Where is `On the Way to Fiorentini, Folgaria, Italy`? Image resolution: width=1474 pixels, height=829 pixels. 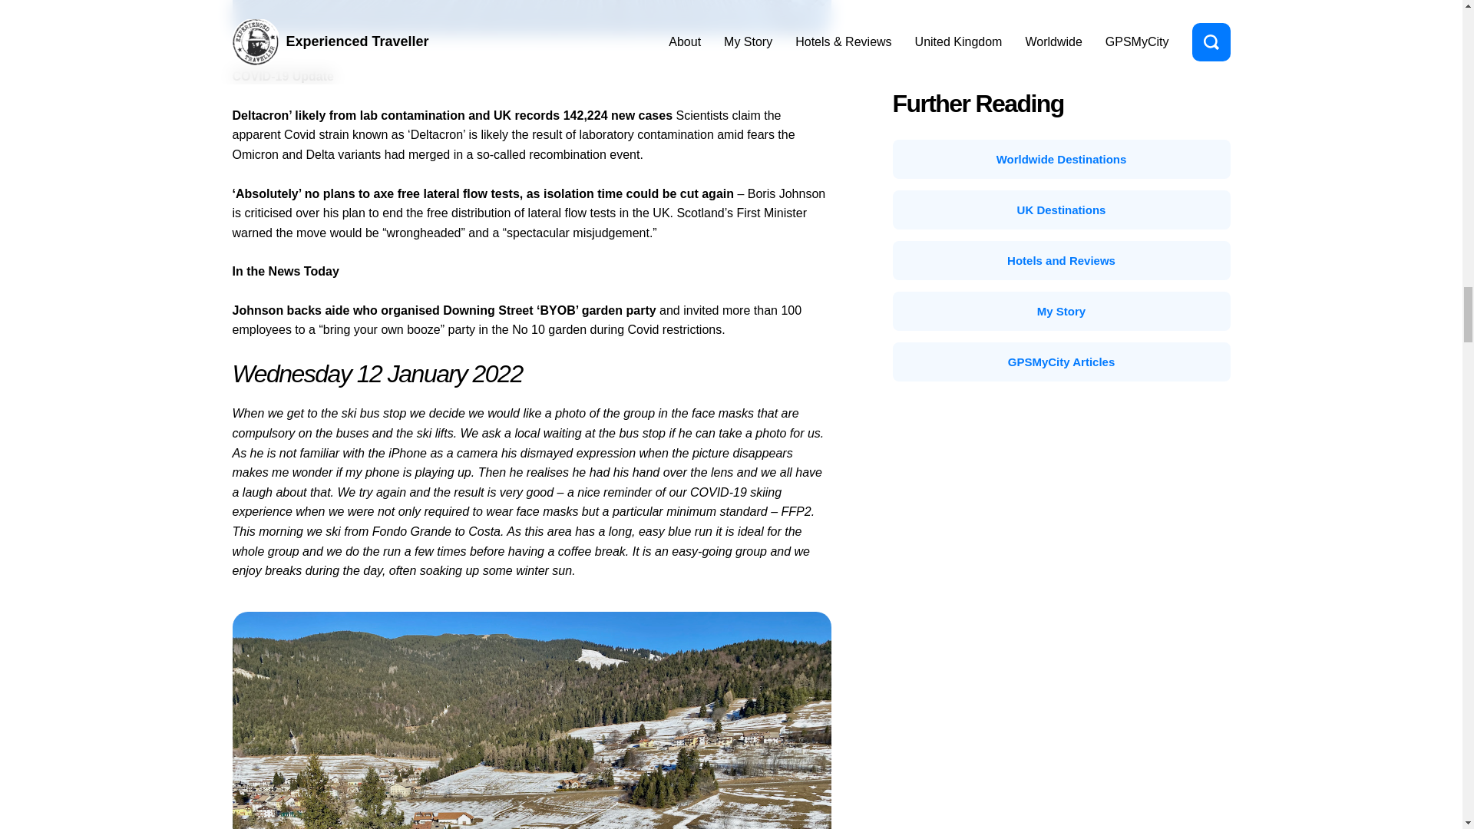
On the Way to Fiorentini, Folgaria, Italy is located at coordinates (531, 18).